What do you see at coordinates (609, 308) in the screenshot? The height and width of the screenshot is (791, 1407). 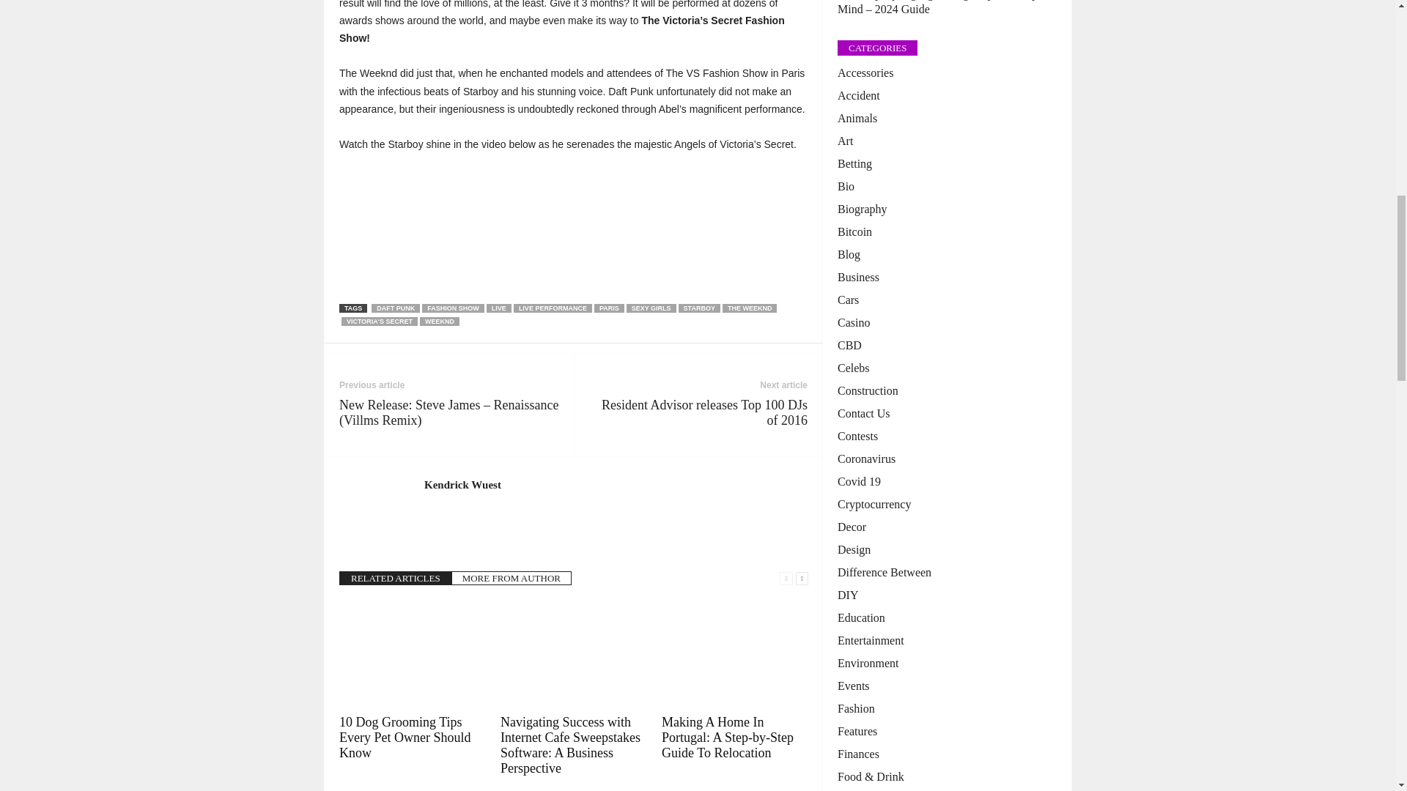 I see `PARIS` at bounding box center [609, 308].